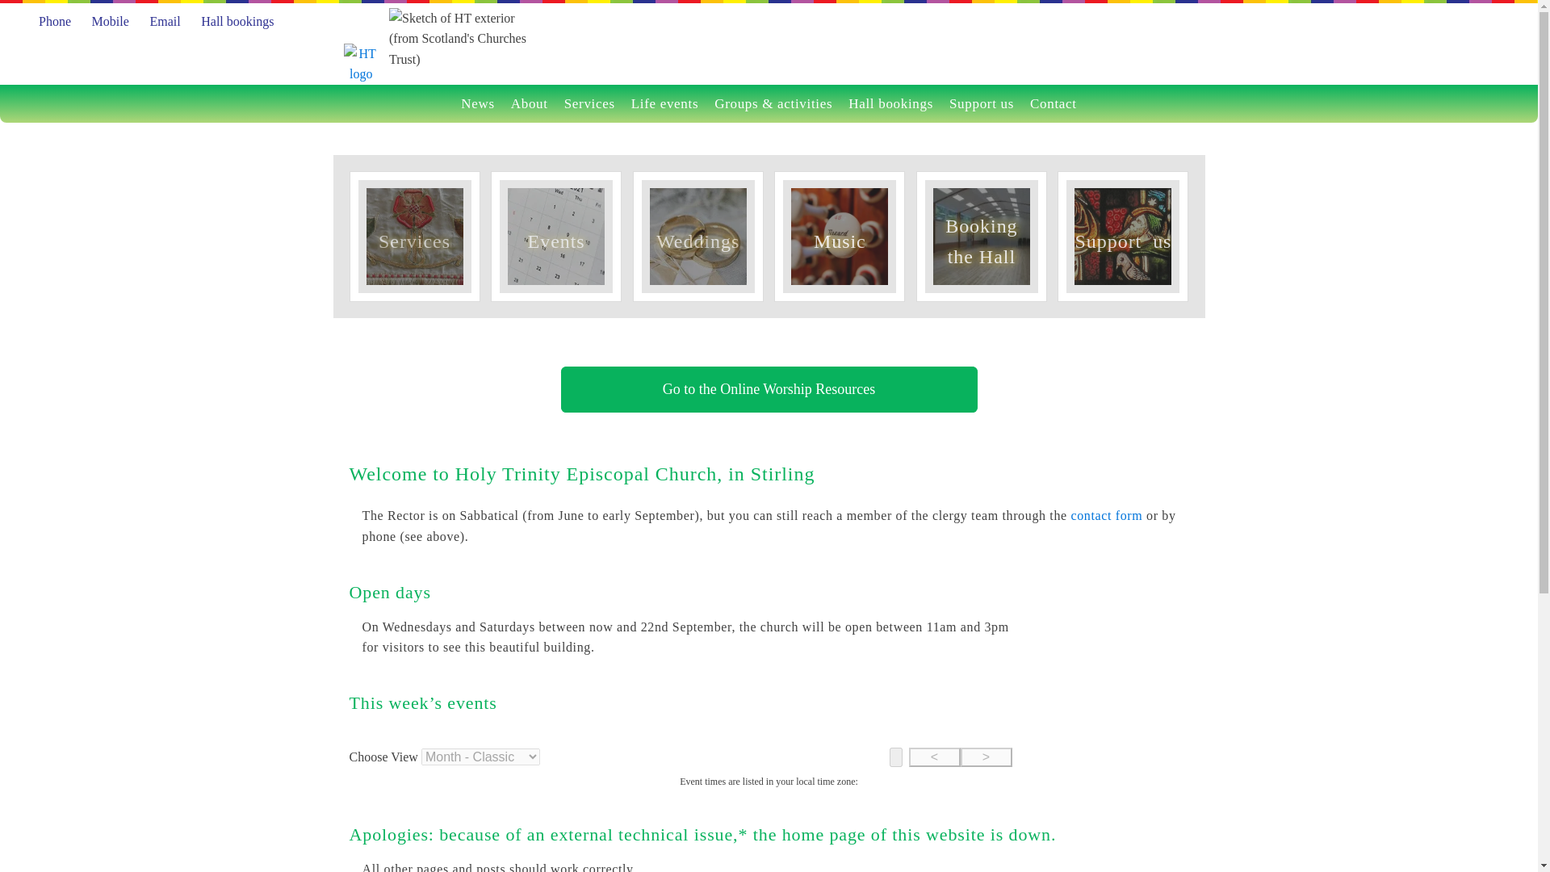  What do you see at coordinates (110, 21) in the screenshot?
I see `Mobile` at bounding box center [110, 21].